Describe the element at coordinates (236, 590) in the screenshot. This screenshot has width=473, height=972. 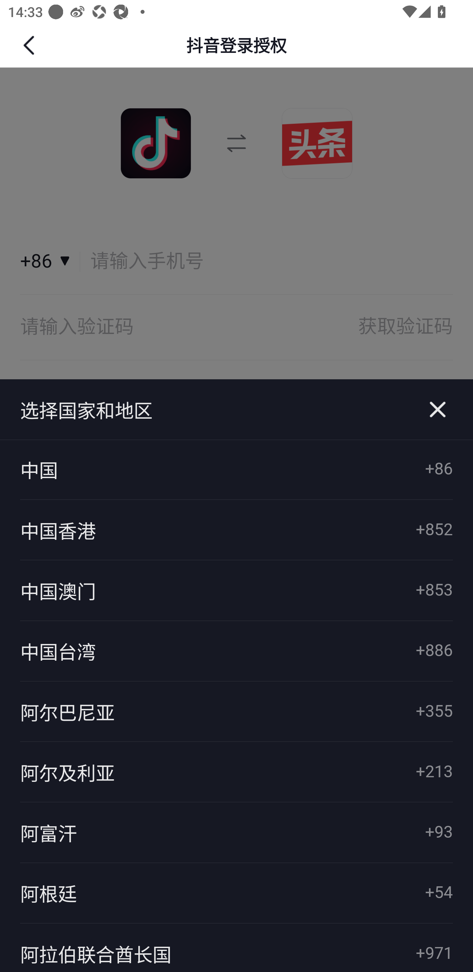
I see `中国澳门+853` at that location.